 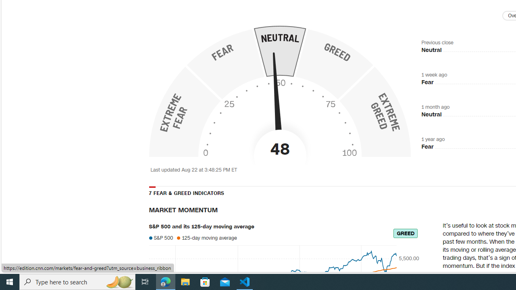 I want to click on Fear & Greed Index - Investor Sentiment , so click(x=280, y=93).